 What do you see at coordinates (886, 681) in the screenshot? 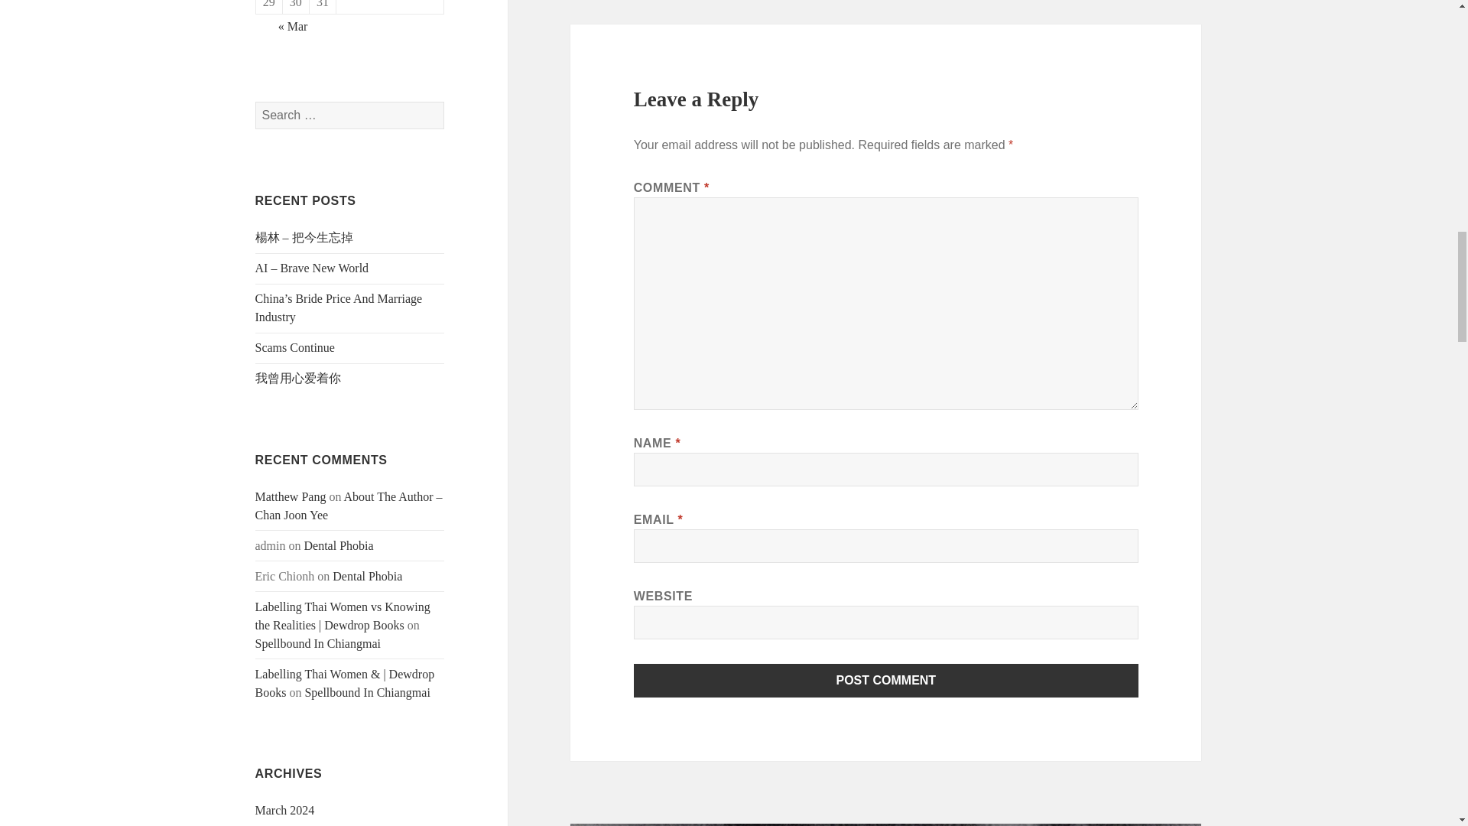
I see `Post Comment` at bounding box center [886, 681].